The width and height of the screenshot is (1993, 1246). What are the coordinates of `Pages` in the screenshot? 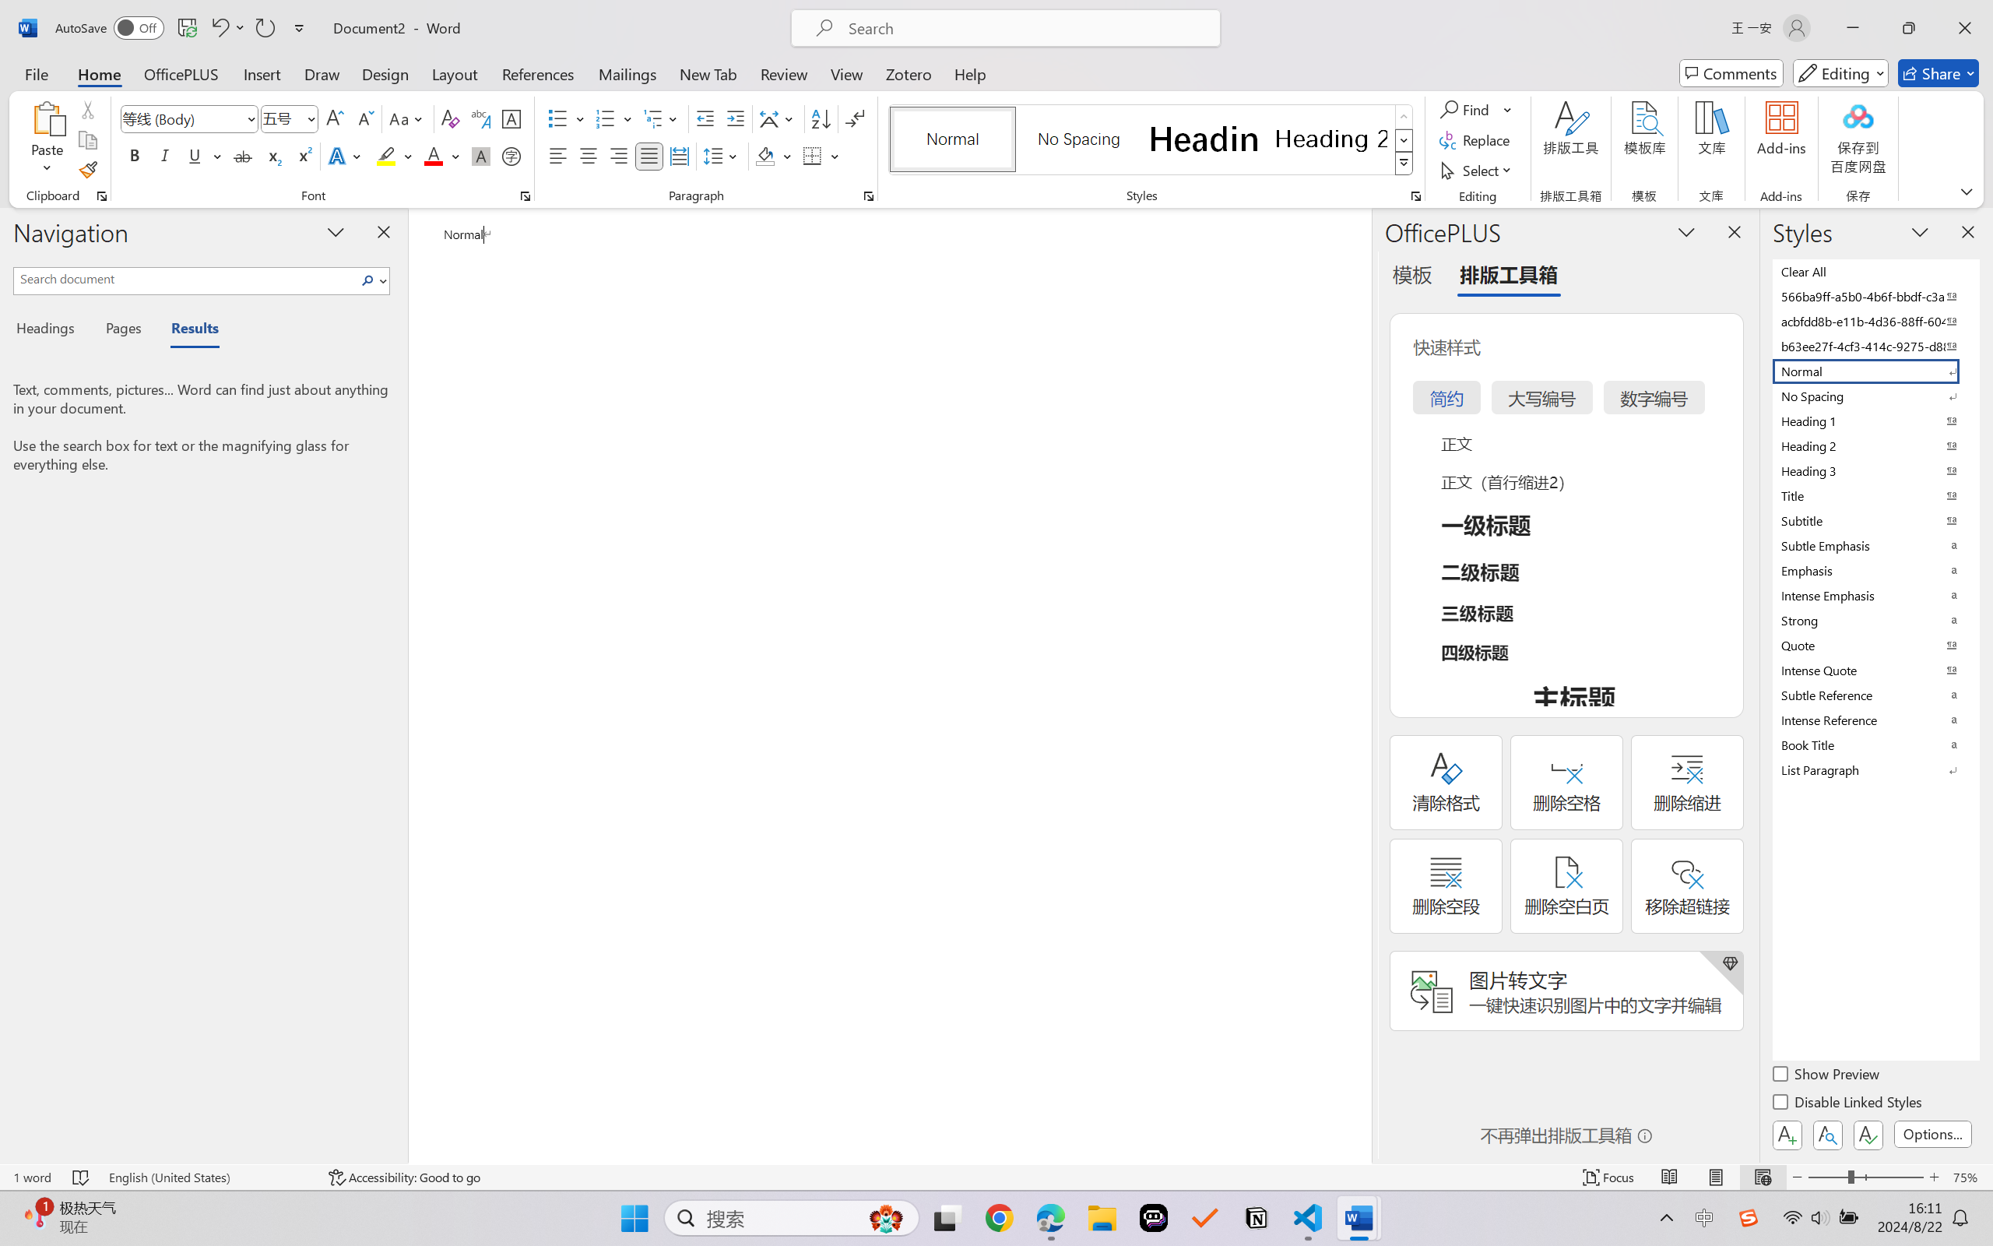 It's located at (122, 330).